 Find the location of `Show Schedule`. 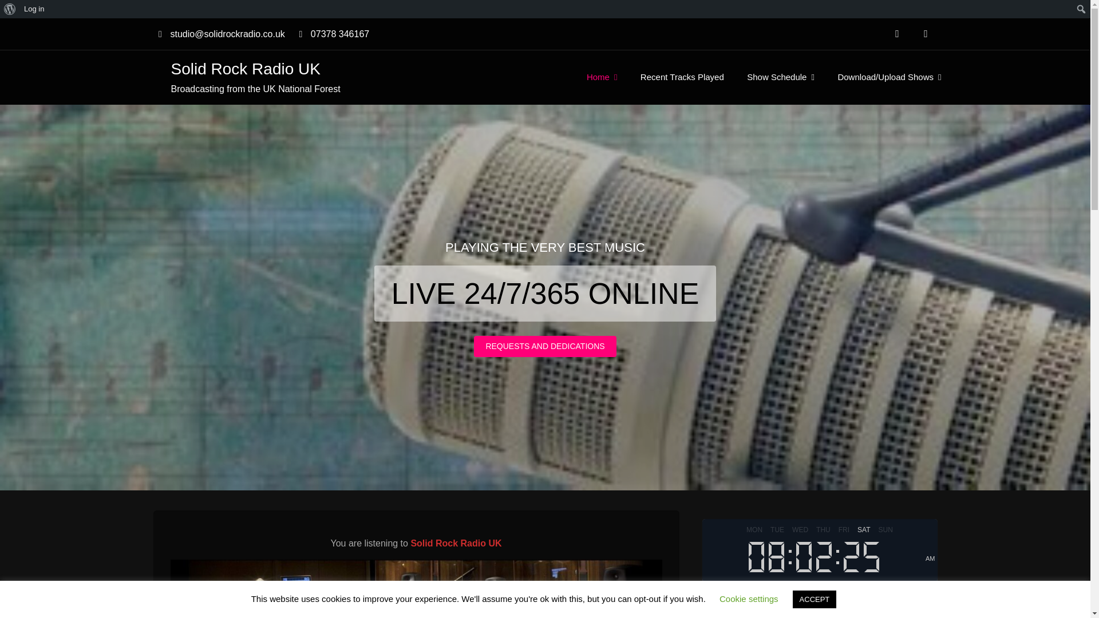

Show Schedule is located at coordinates (781, 77).